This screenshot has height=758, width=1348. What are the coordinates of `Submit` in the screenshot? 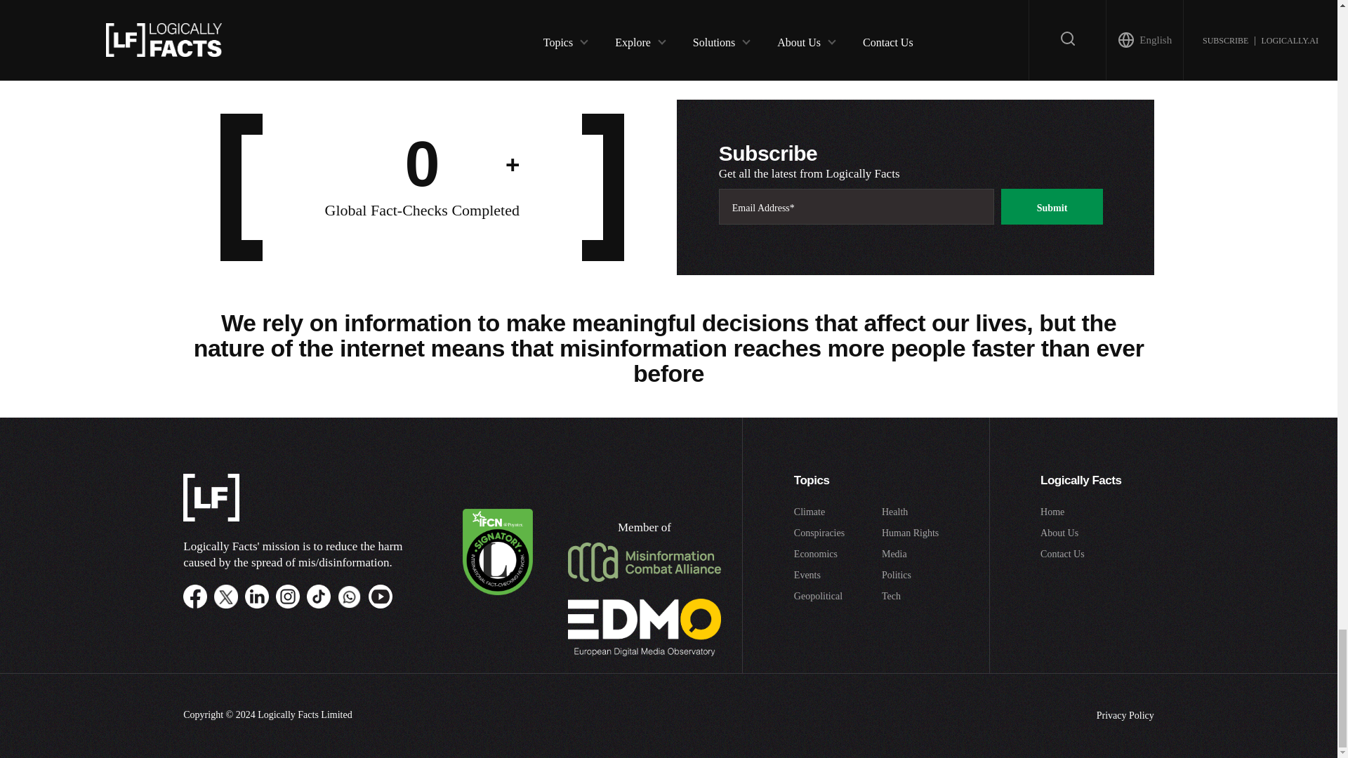 It's located at (545, 10).